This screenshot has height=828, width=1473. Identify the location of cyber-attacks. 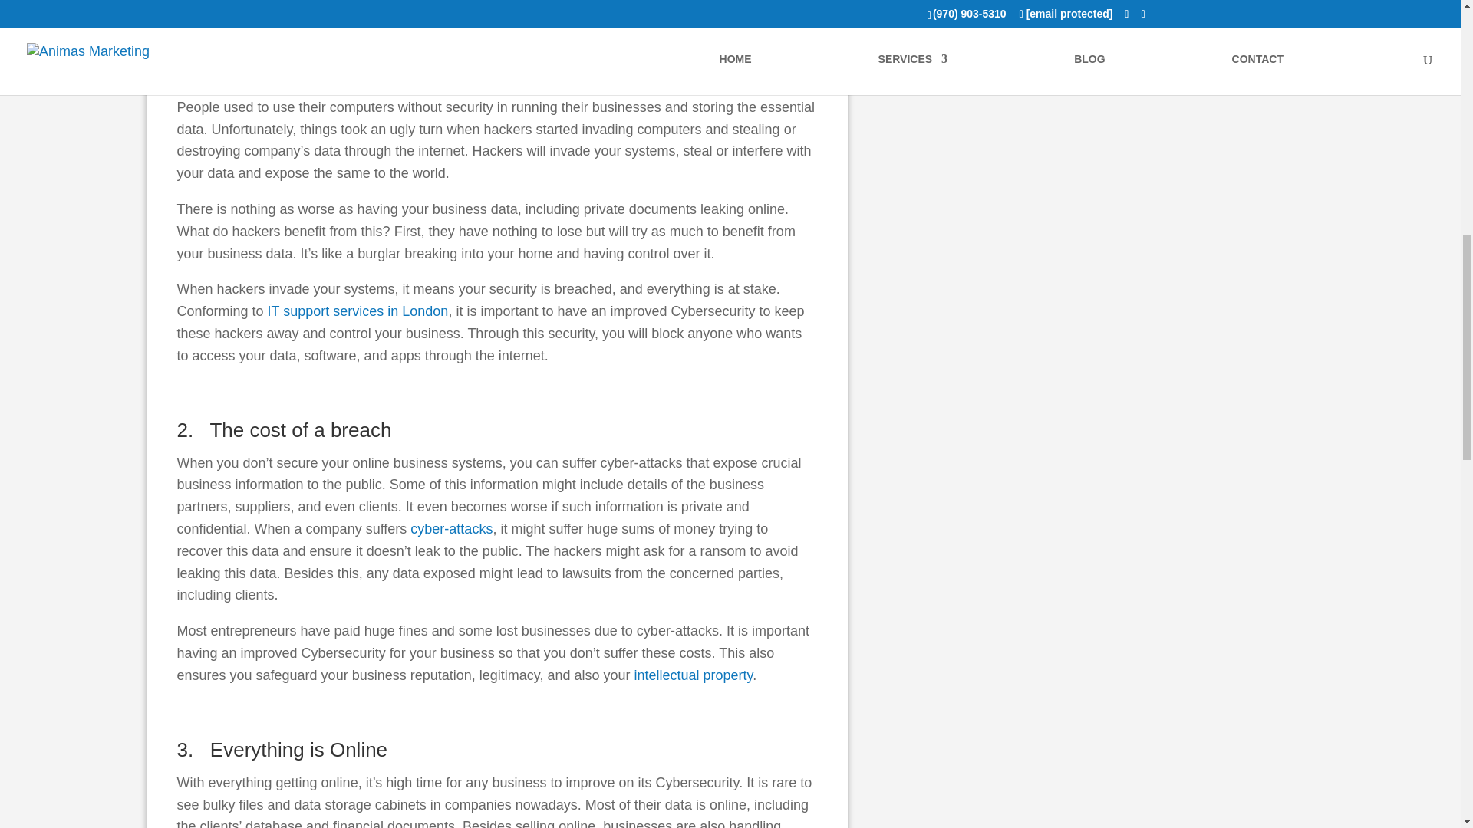
(451, 529).